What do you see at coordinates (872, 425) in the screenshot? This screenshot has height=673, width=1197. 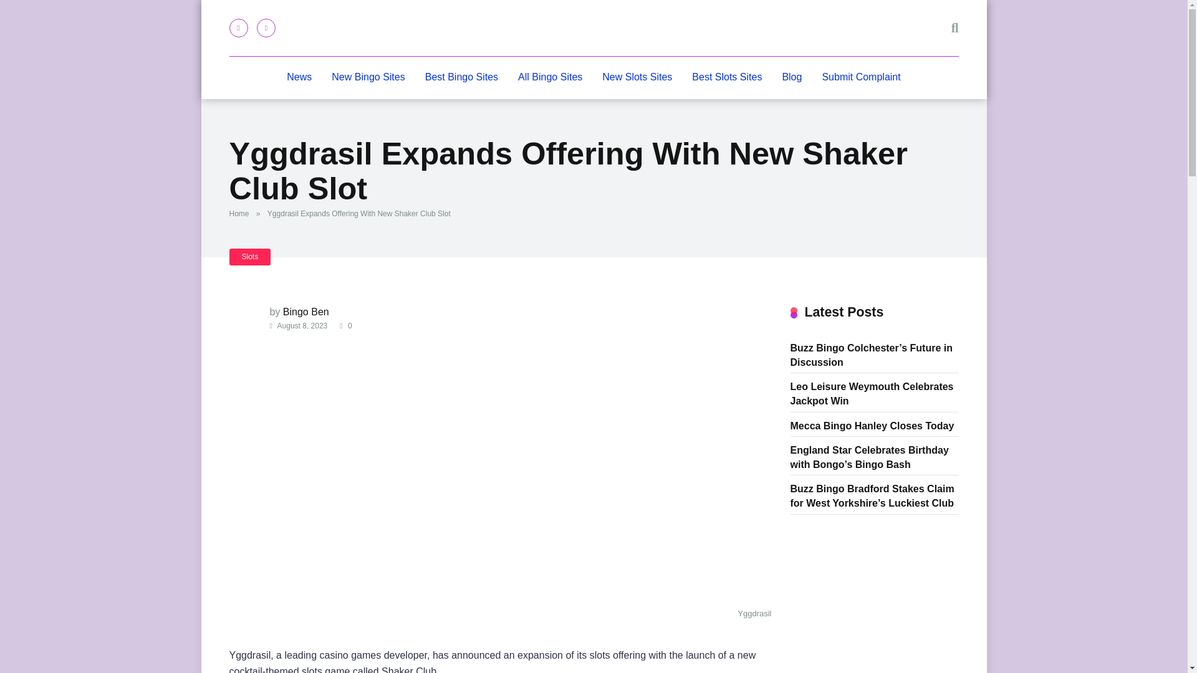 I see `Mecca Bingo Hanley Closes Today` at bounding box center [872, 425].